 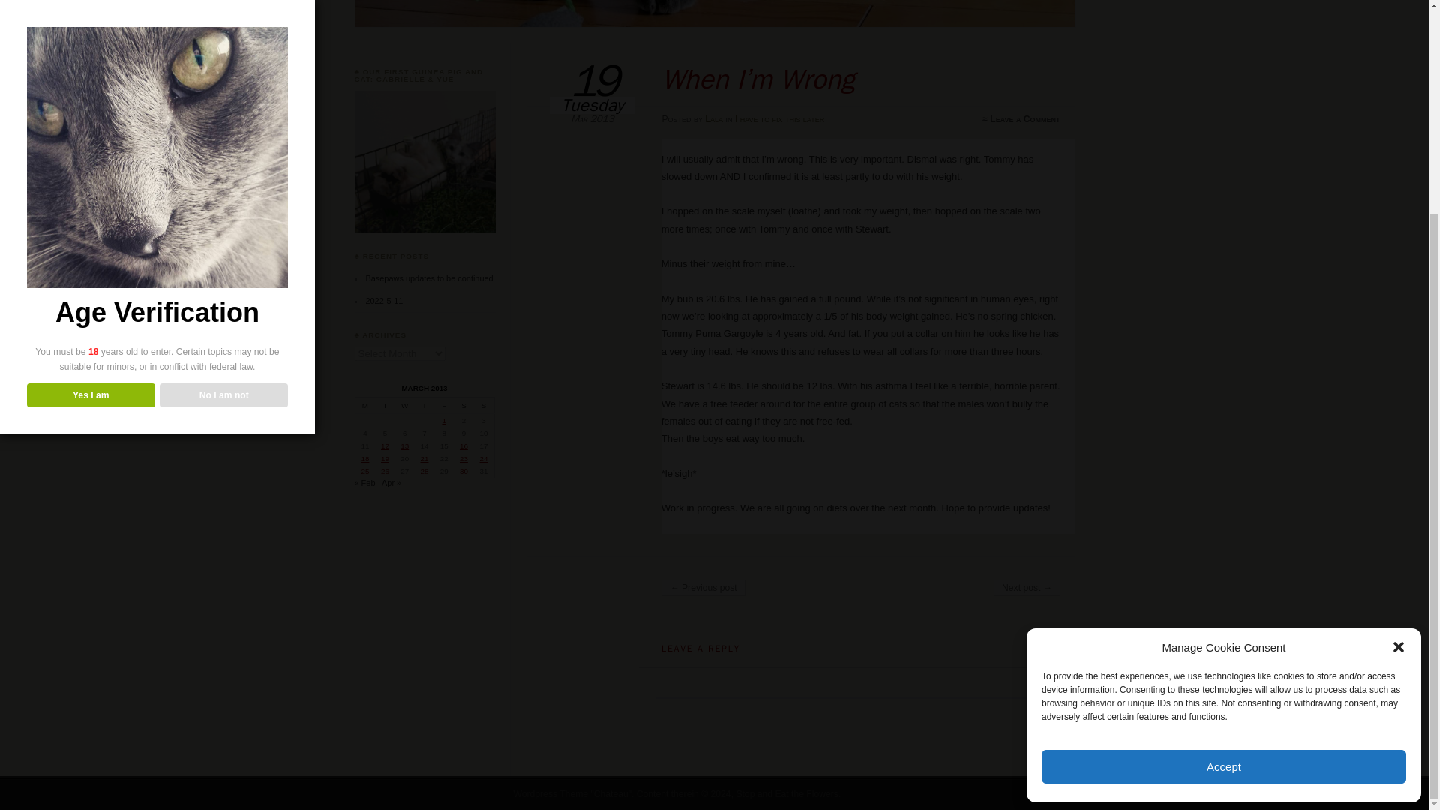 What do you see at coordinates (444, 405) in the screenshot?
I see `Friday` at bounding box center [444, 405].